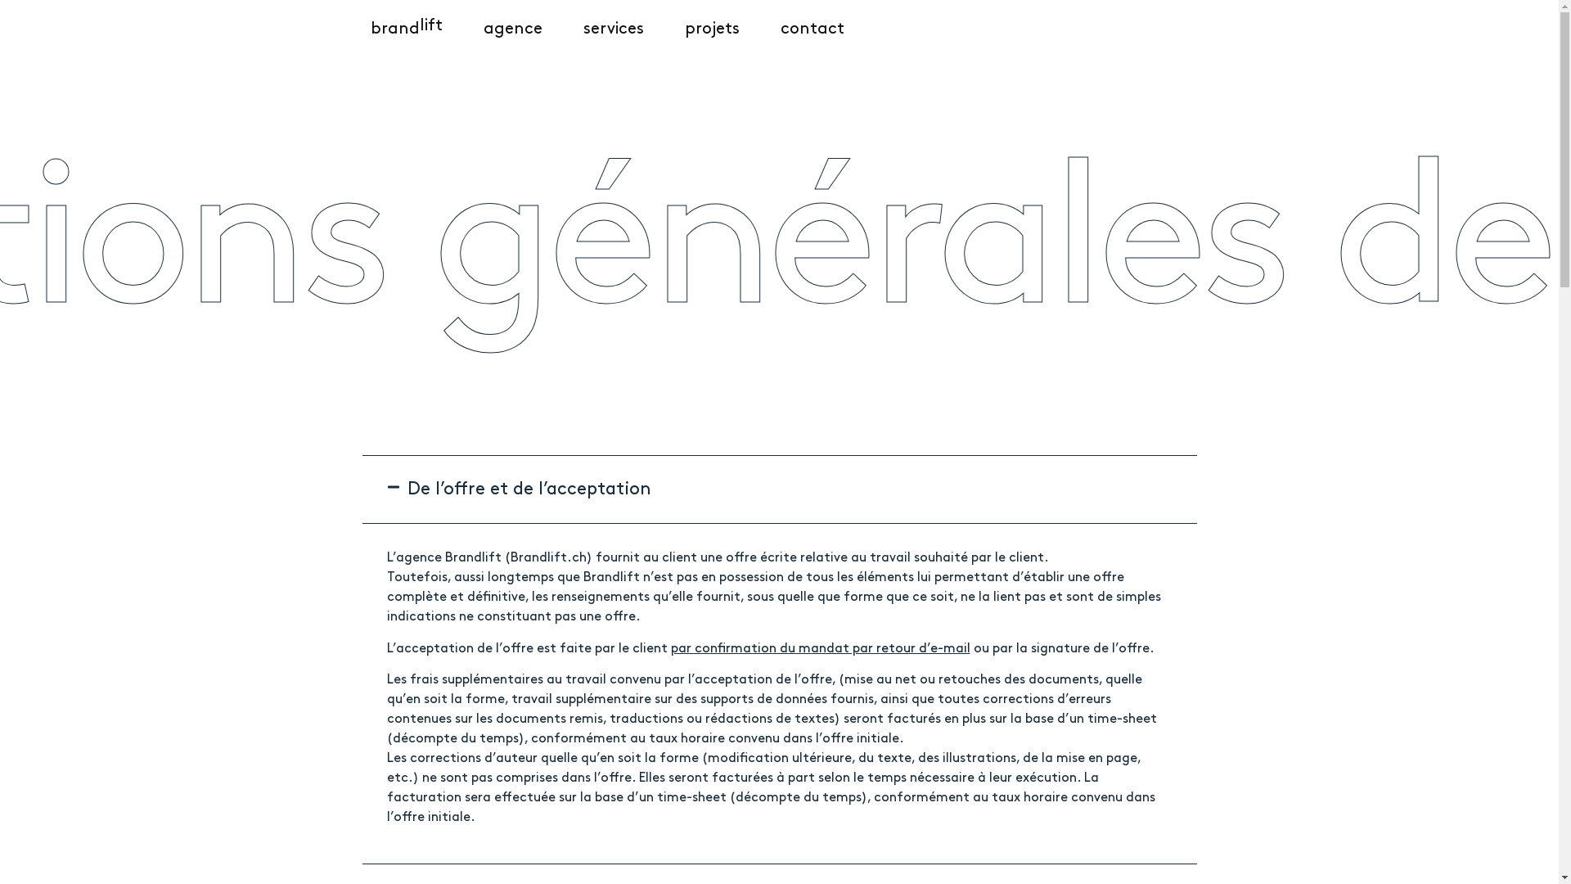  What do you see at coordinates (813, 29) in the screenshot?
I see `contact` at bounding box center [813, 29].